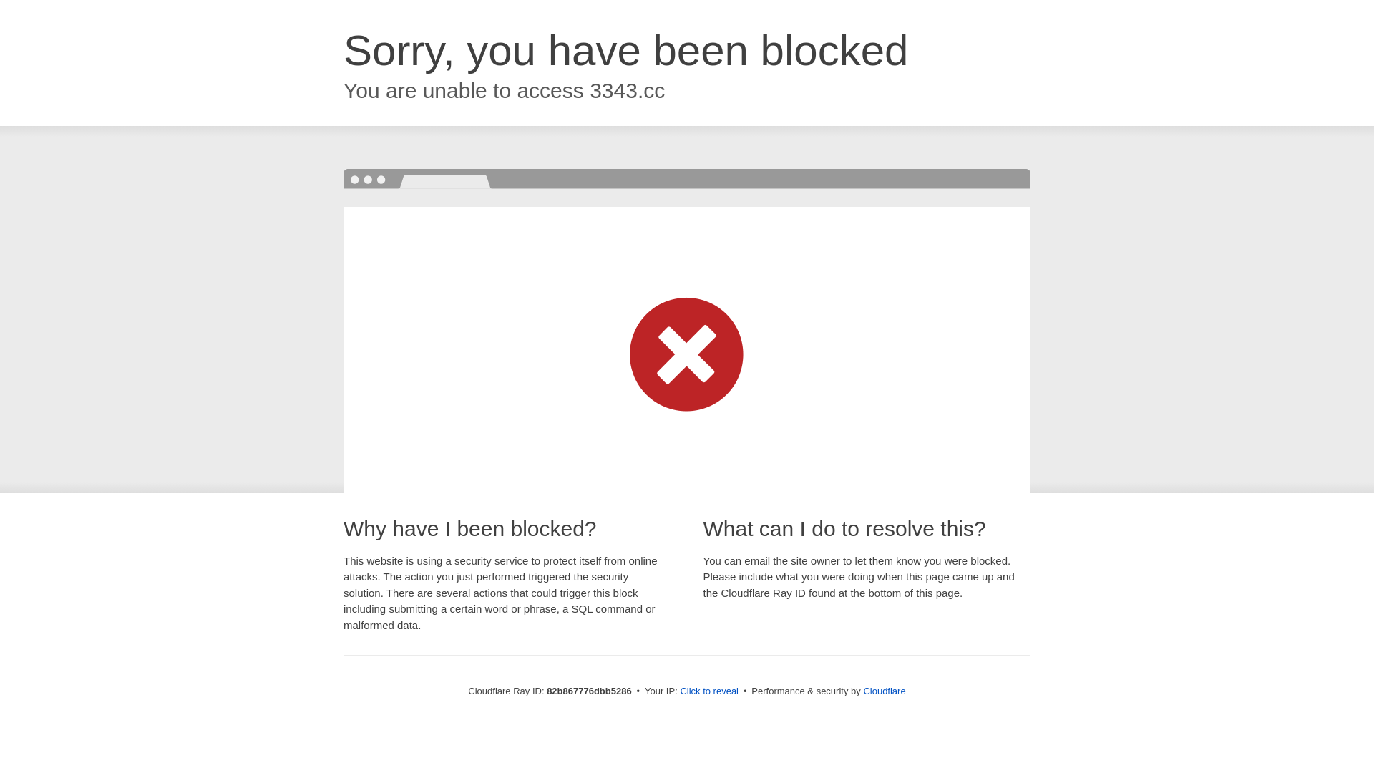  Describe the element at coordinates (709, 691) in the screenshot. I see `Click to reveal` at that location.